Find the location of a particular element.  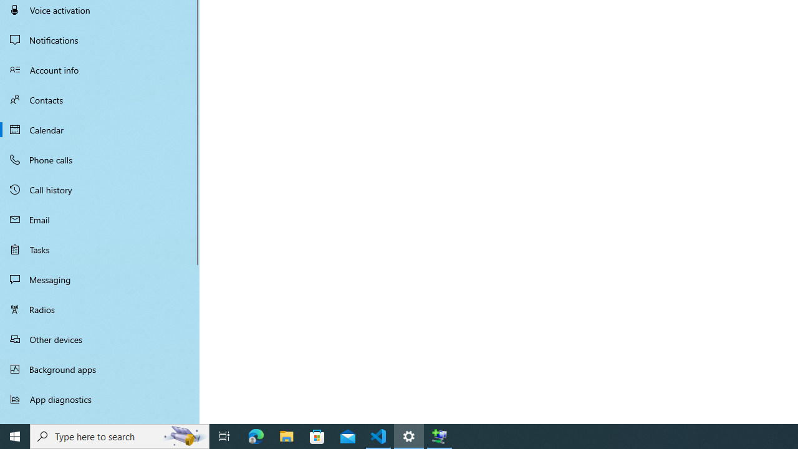

Radios is located at coordinates (100, 309).